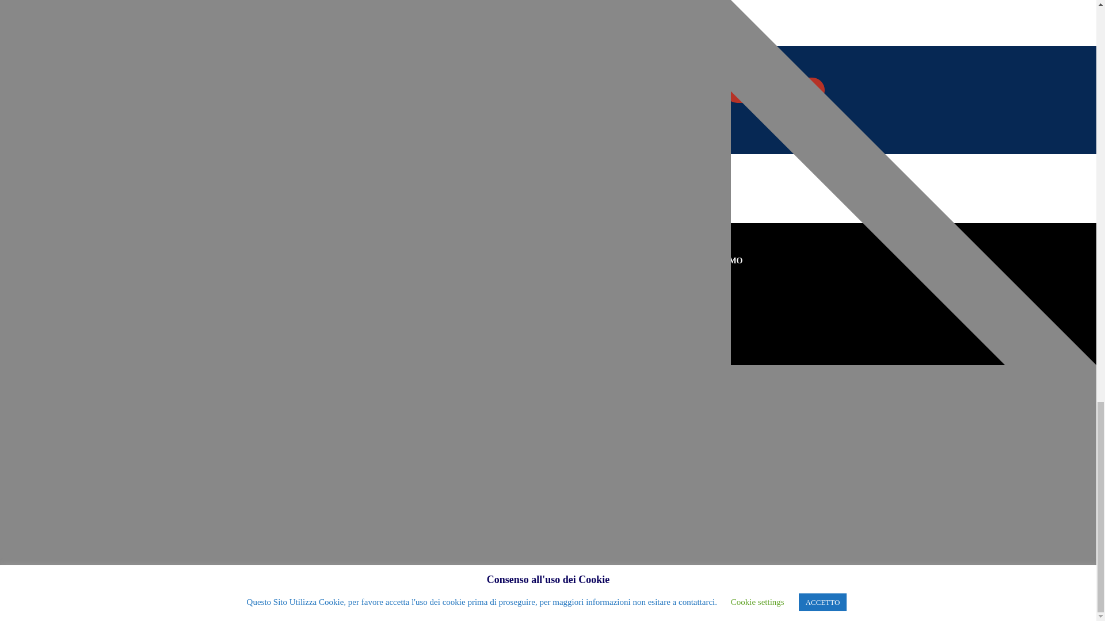  What do you see at coordinates (551, 474) in the screenshot?
I see `1` at bounding box center [551, 474].